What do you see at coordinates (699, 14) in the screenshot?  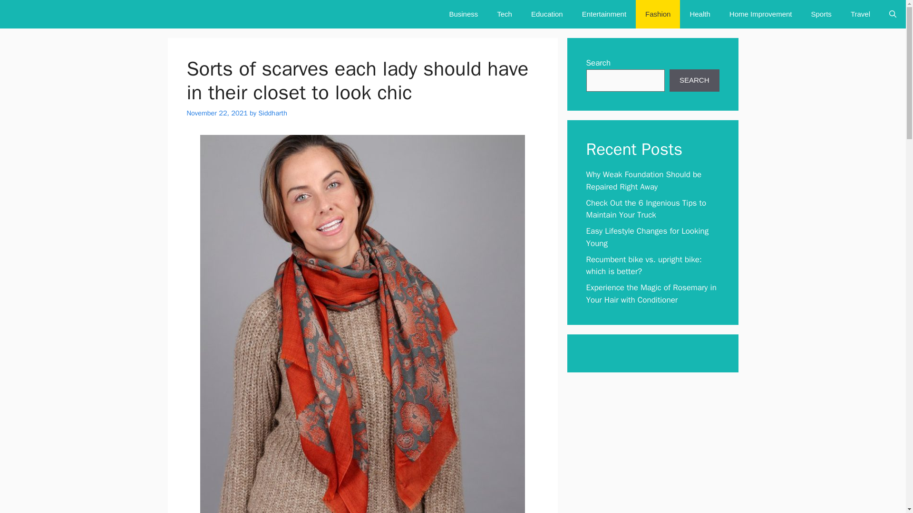 I see `Health` at bounding box center [699, 14].